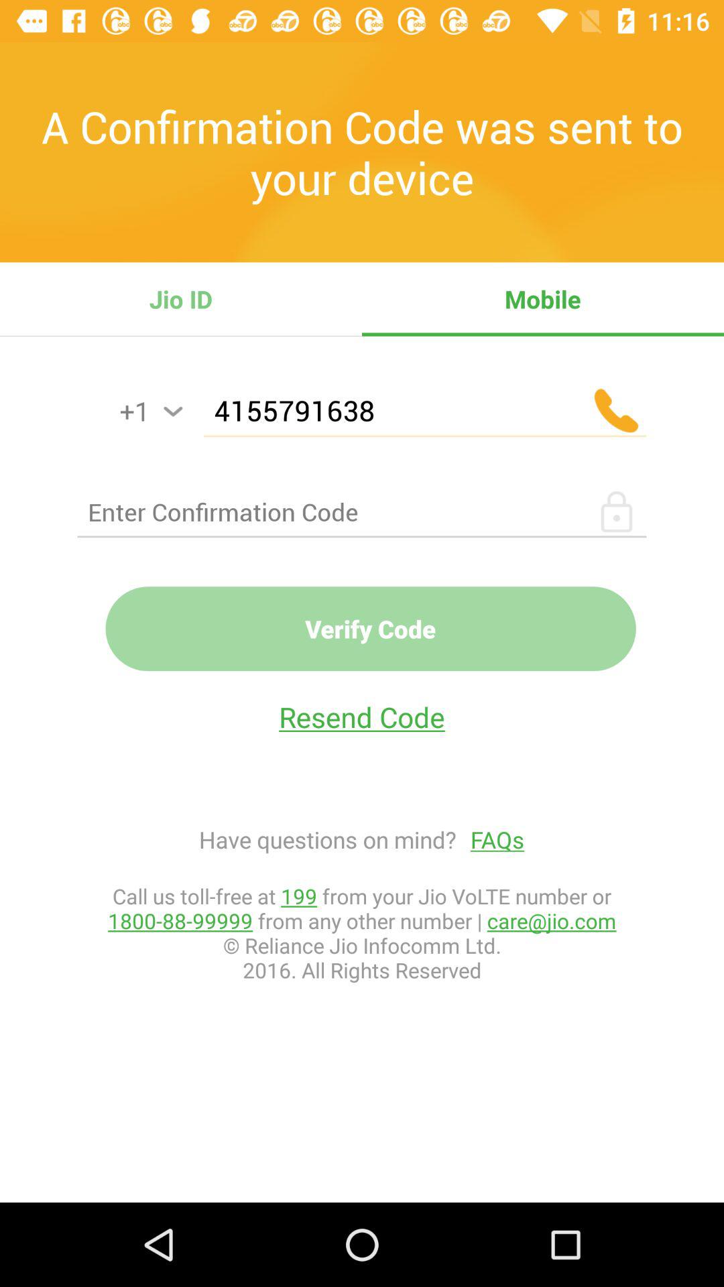 Image resolution: width=724 pixels, height=1287 pixels. What do you see at coordinates (362, 717) in the screenshot?
I see `choose the icon below the verify code` at bounding box center [362, 717].